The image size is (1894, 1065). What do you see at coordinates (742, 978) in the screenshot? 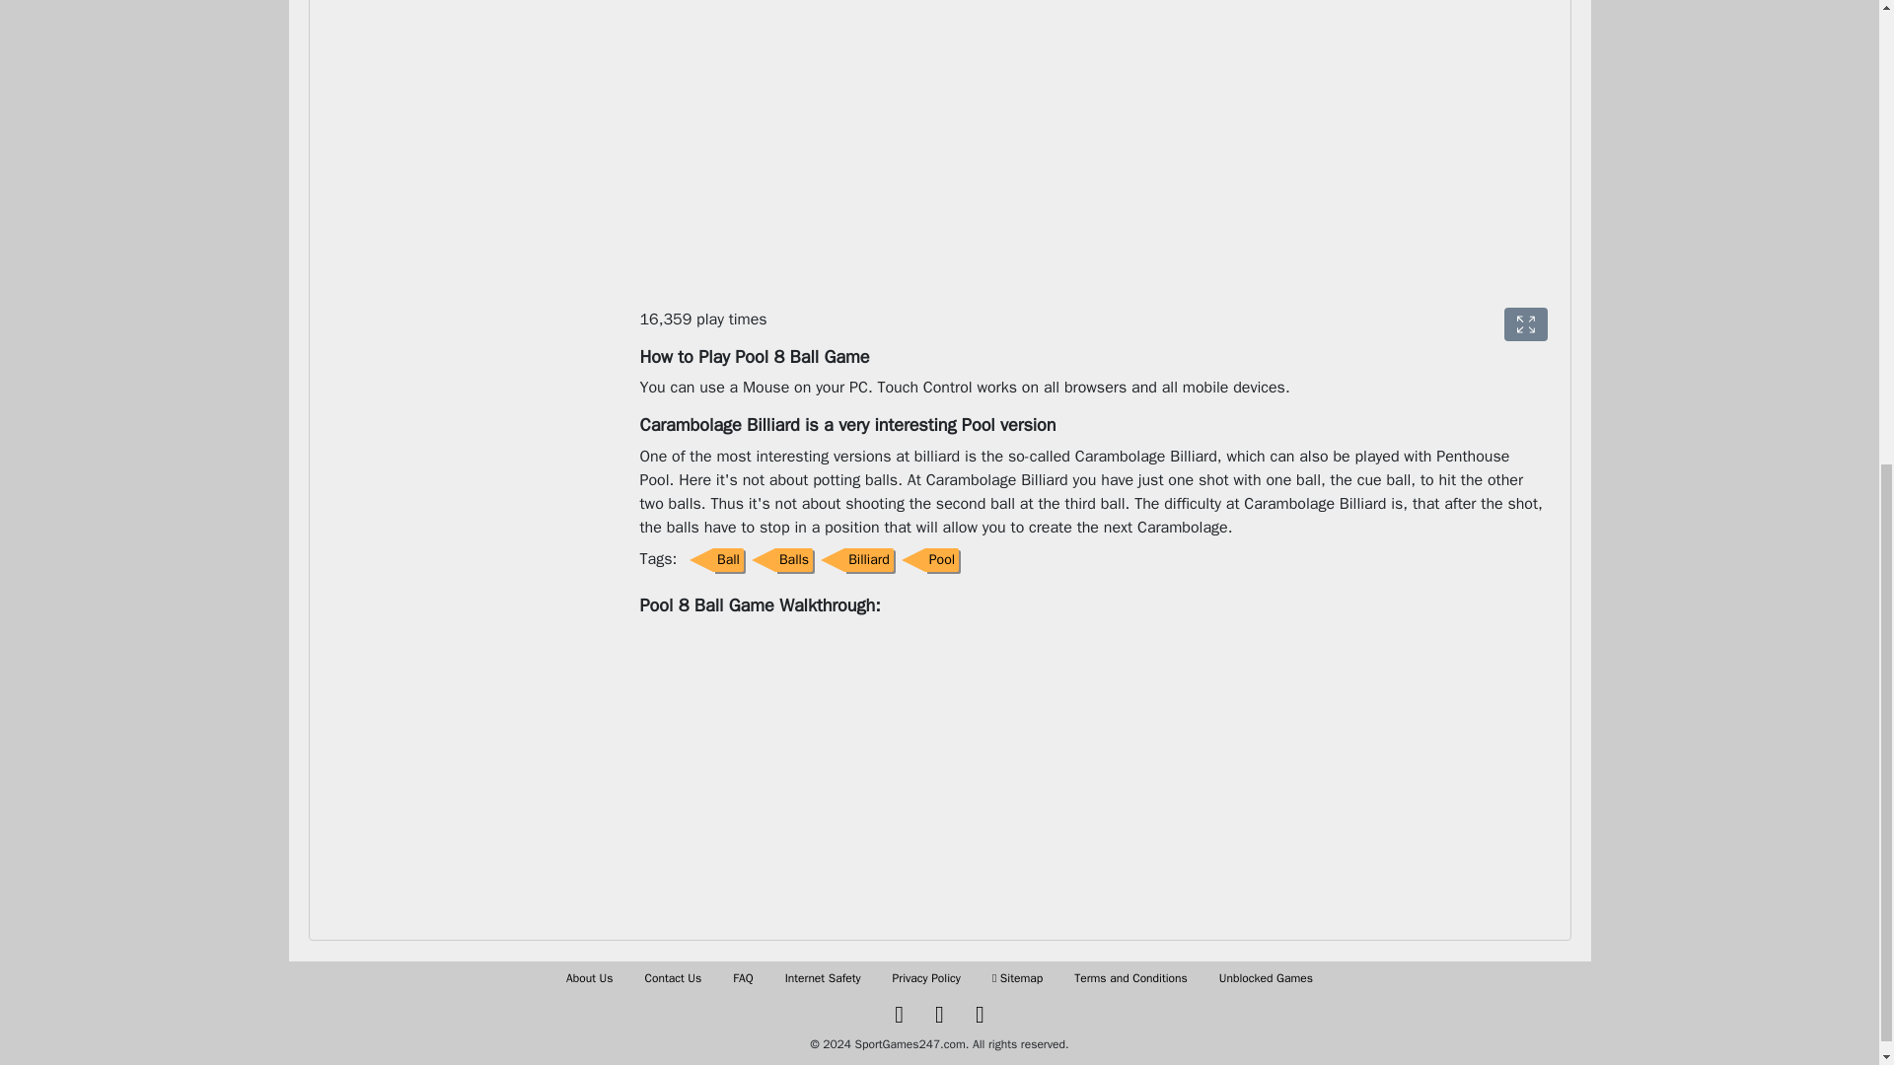
I see `FAQ` at bounding box center [742, 978].